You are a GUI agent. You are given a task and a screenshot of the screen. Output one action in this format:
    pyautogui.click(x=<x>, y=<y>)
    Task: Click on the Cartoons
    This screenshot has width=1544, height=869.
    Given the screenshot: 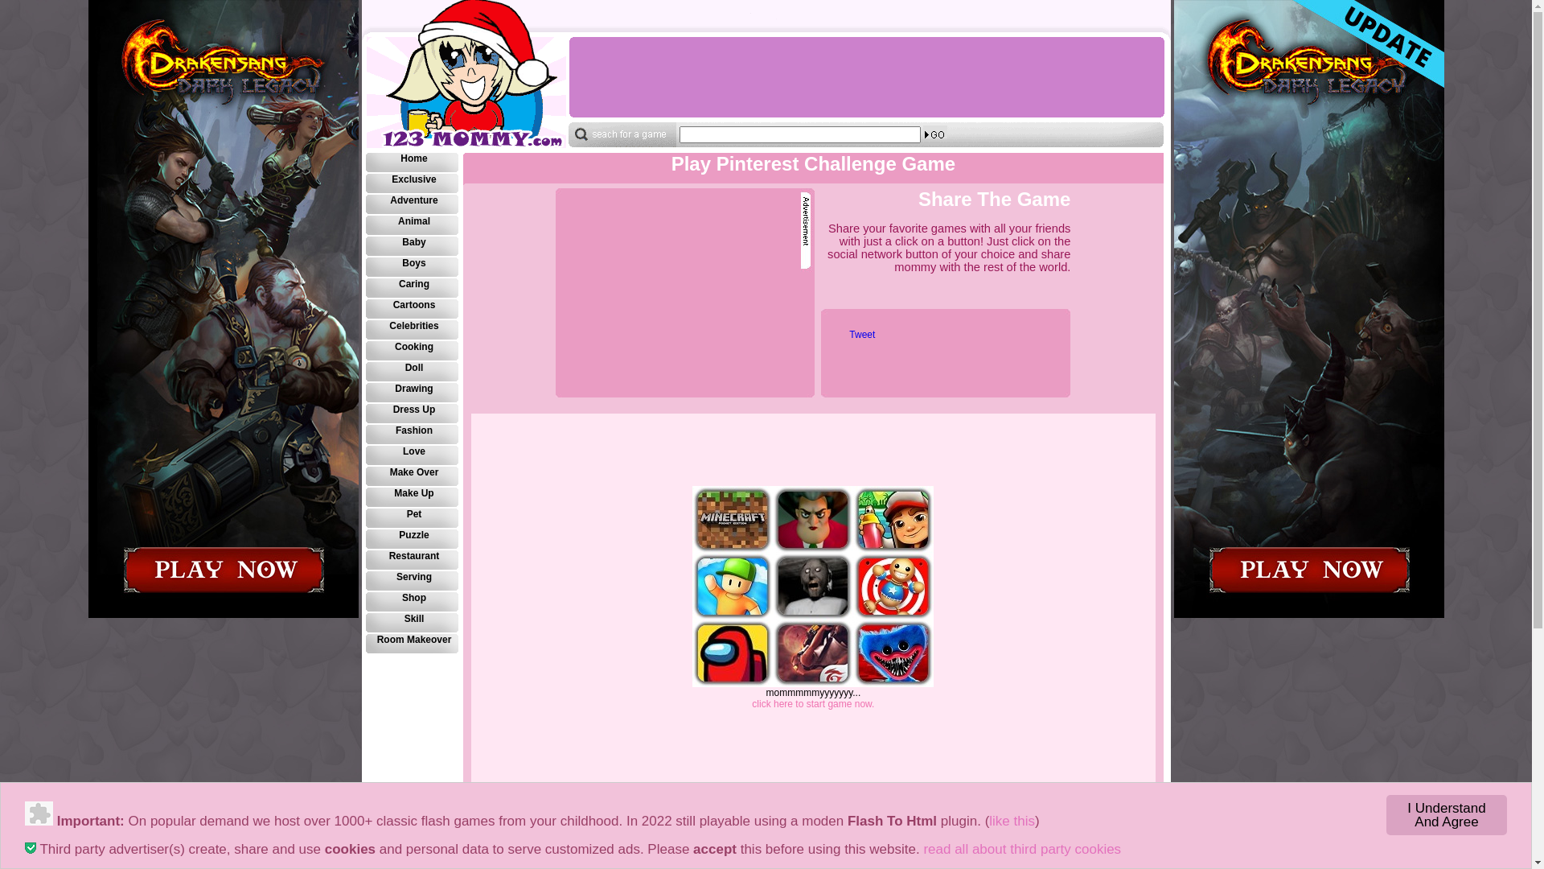 What is the action you would take?
    pyautogui.click(x=413, y=310)
    